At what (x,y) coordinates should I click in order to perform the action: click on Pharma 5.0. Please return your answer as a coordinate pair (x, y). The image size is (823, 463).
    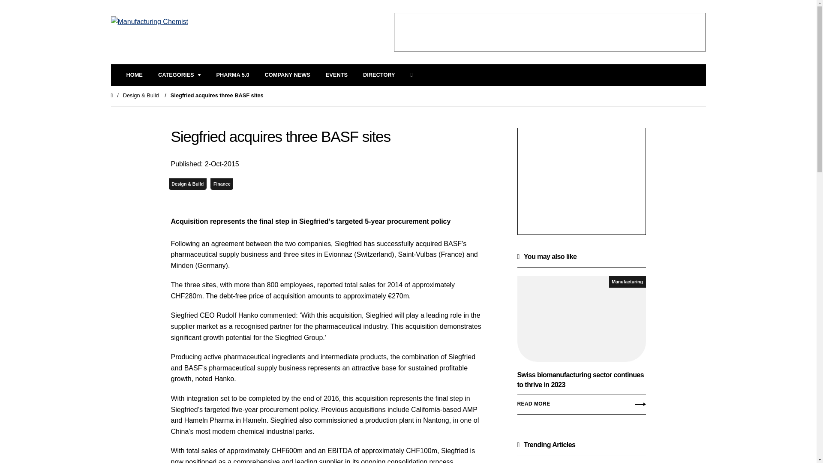
    Looking at the image, I should click on (232, 75).